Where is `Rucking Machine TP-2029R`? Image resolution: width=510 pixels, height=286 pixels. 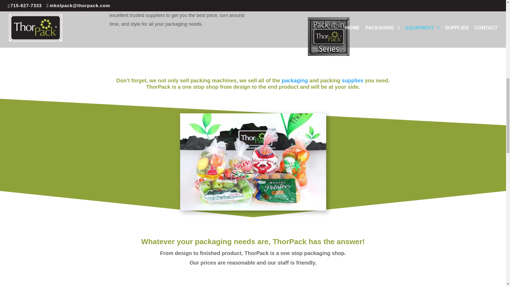
Rucking Machine TP-2029R is located at coordinates (328, 1).